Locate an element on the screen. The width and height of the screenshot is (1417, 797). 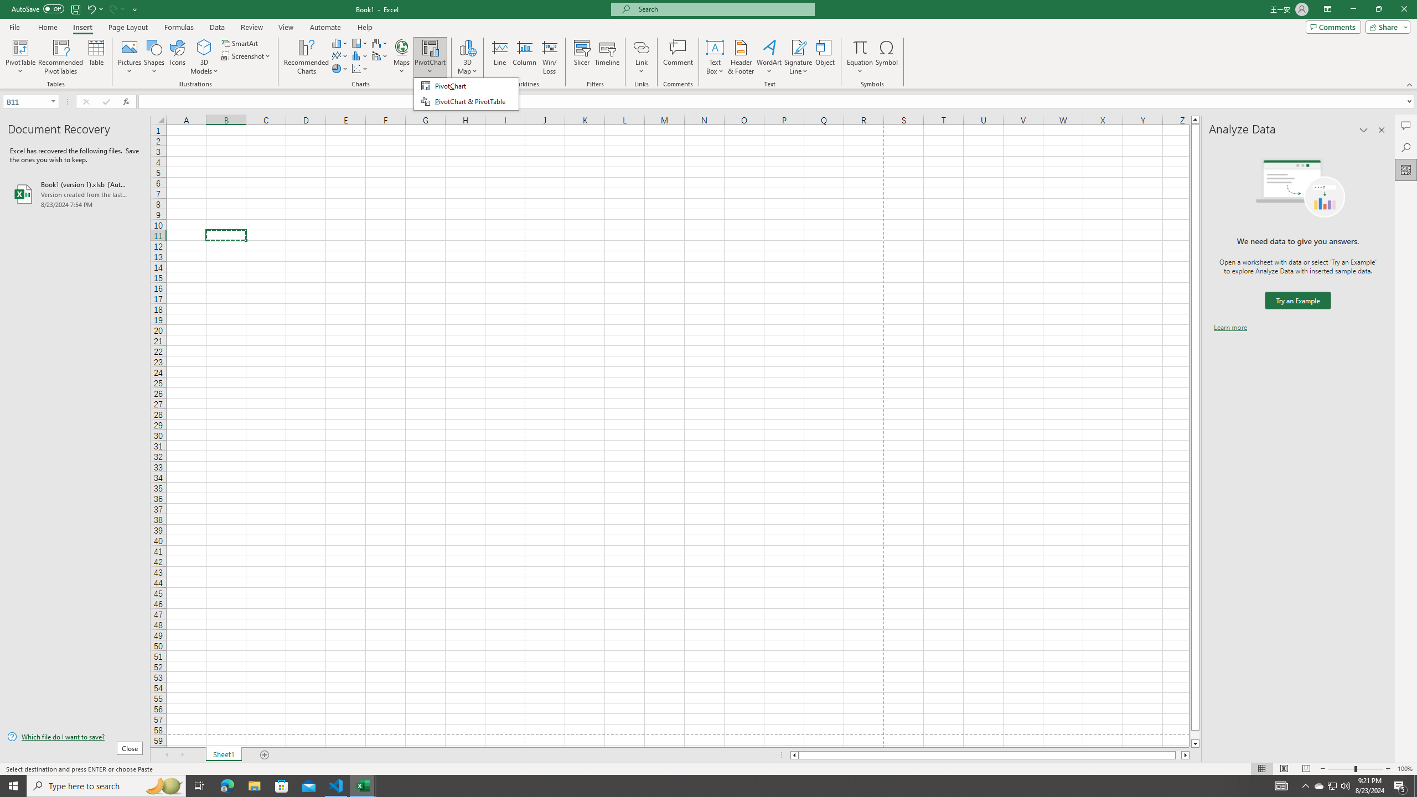
File Explorer is located at coordinates (254, 786).